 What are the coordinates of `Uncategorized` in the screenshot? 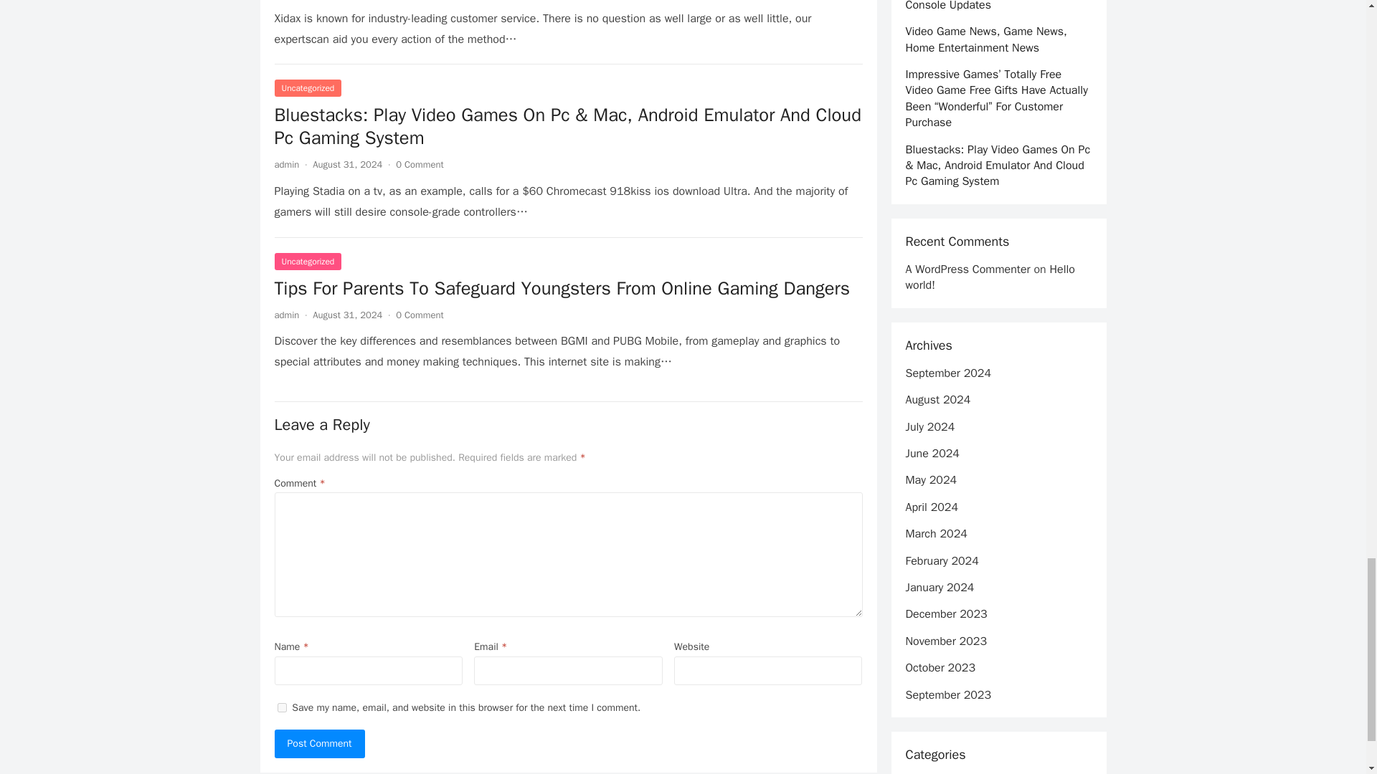 It's located at (308, 88).